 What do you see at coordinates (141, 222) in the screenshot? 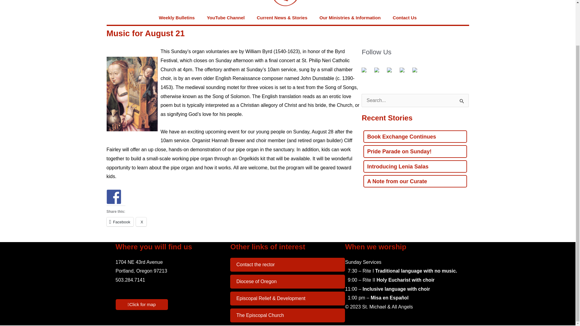
I see `Click to share on X` at bounding box center [141, 222].